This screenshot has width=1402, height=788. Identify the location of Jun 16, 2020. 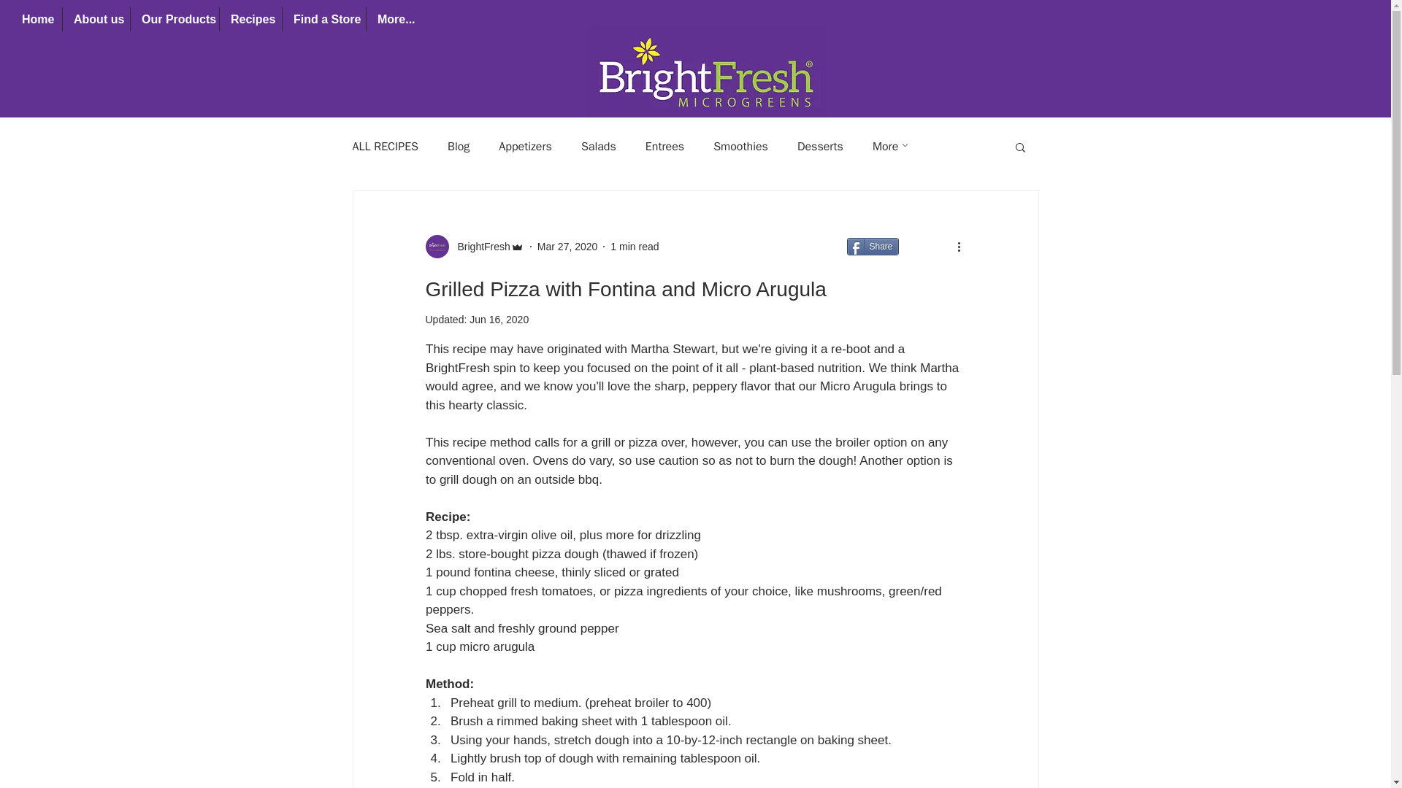
(499, 320).